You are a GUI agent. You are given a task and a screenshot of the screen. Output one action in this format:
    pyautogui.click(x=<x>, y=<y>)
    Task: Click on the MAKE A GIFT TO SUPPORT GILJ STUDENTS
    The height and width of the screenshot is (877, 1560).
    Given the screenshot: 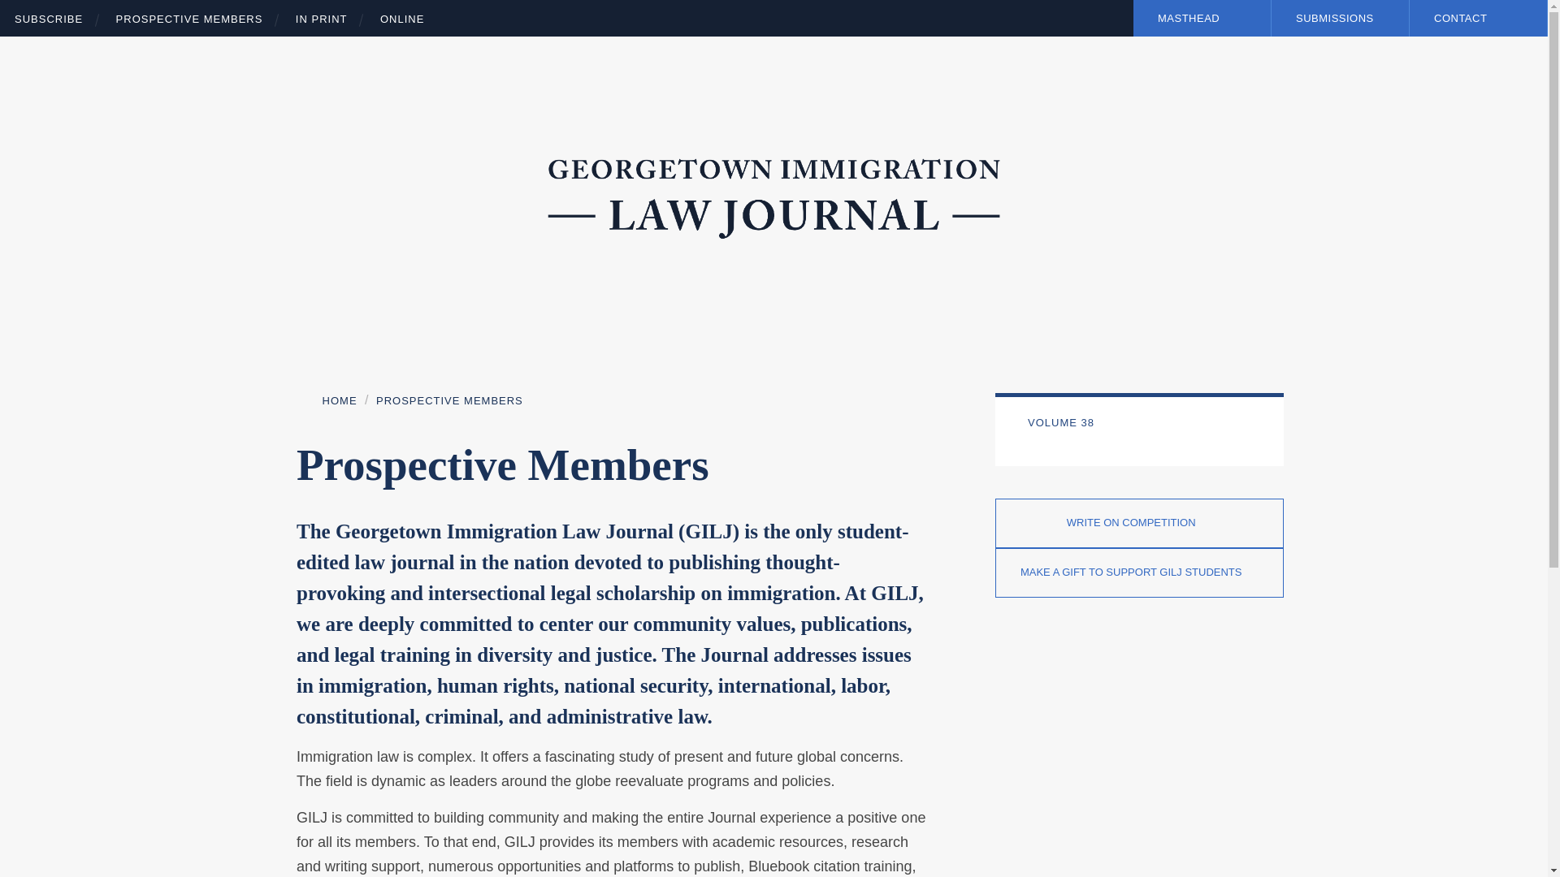 What is the action you would take?
    pyautogui.click(x=1139, y=572)
    